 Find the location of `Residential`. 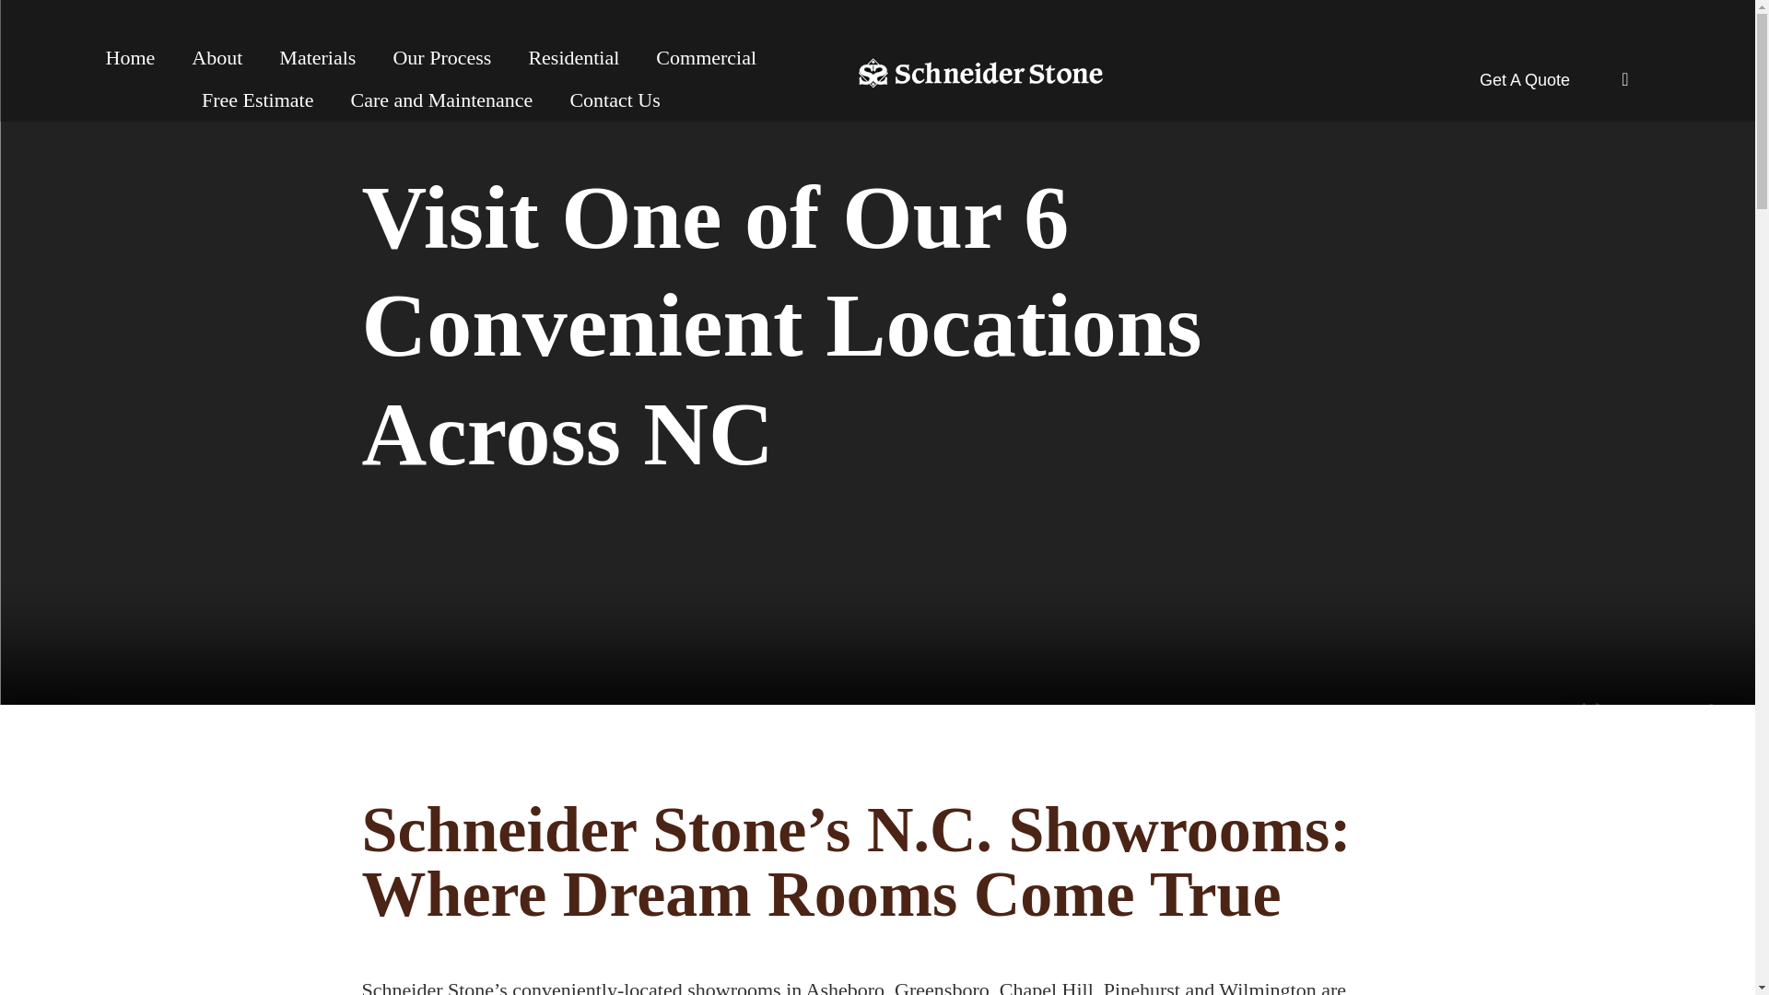

Residential is located at coordinates (573, 57).